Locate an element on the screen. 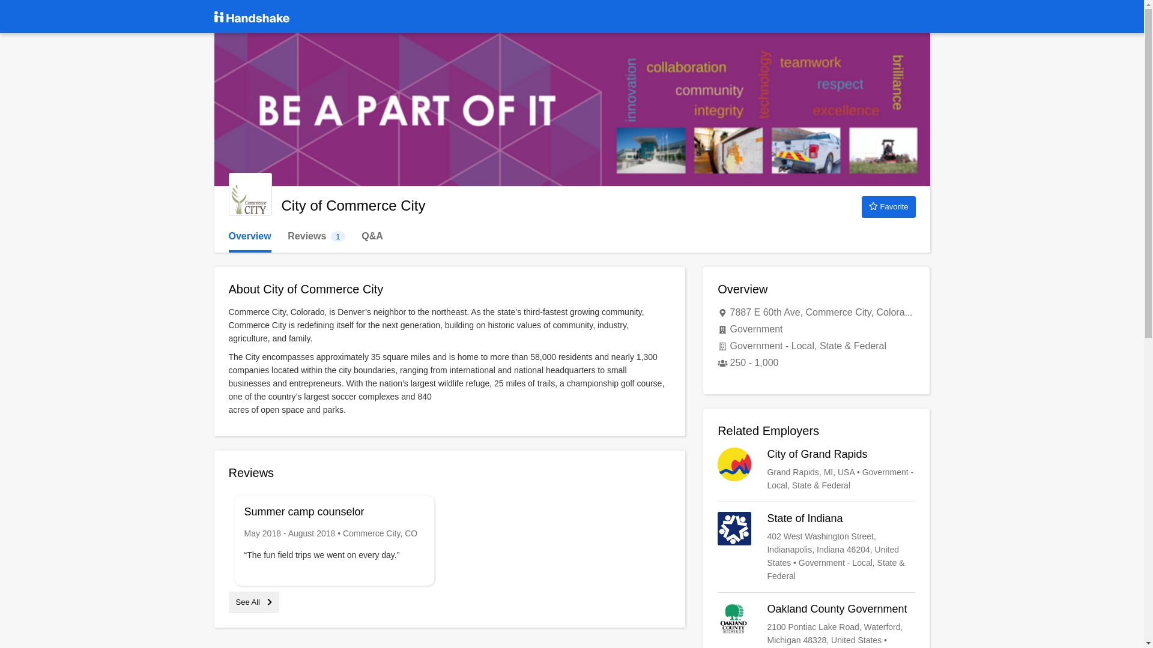 Image resolution: width=1153 pixels, height=648 pixels. See All is located at coordinates (253, 601).